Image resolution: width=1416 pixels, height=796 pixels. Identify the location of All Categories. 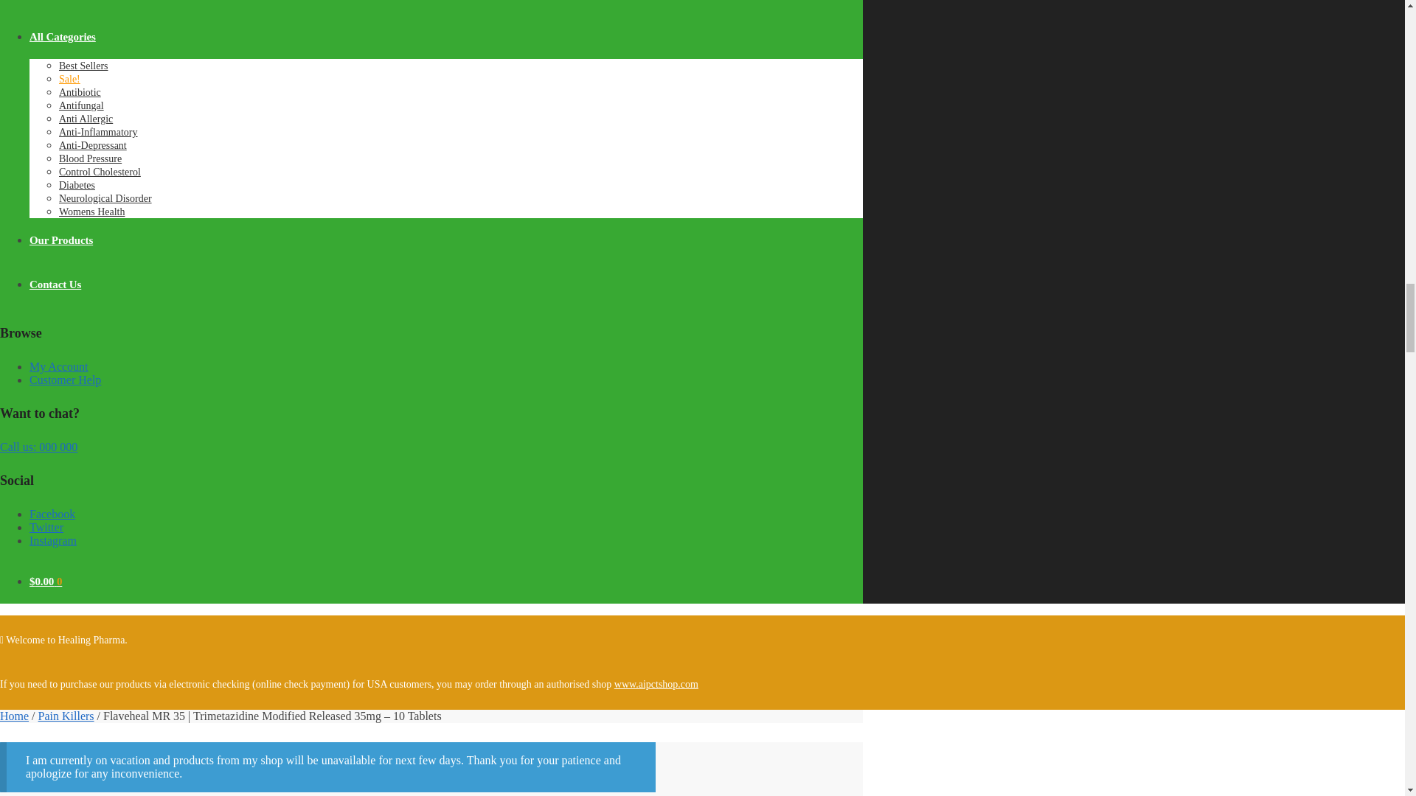
(63, 37).